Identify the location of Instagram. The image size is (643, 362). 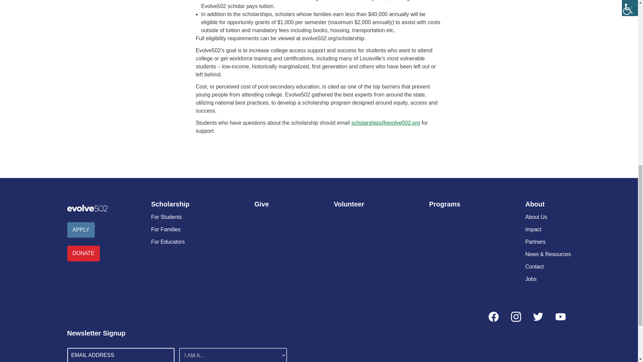
(516, 316).